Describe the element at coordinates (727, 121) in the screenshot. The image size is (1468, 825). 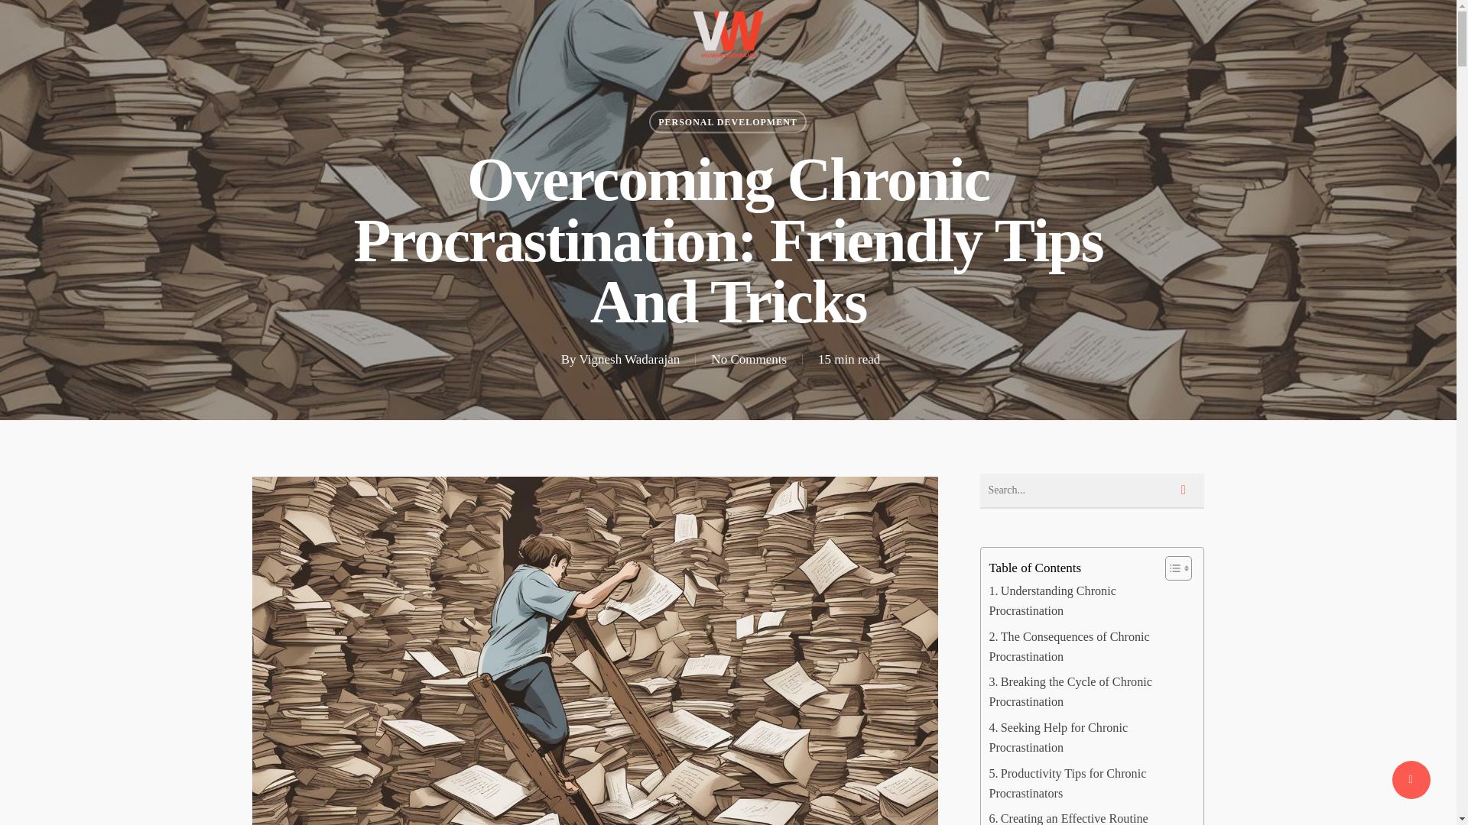
I see `PERSONAL DEVELOPMENT` at that location.